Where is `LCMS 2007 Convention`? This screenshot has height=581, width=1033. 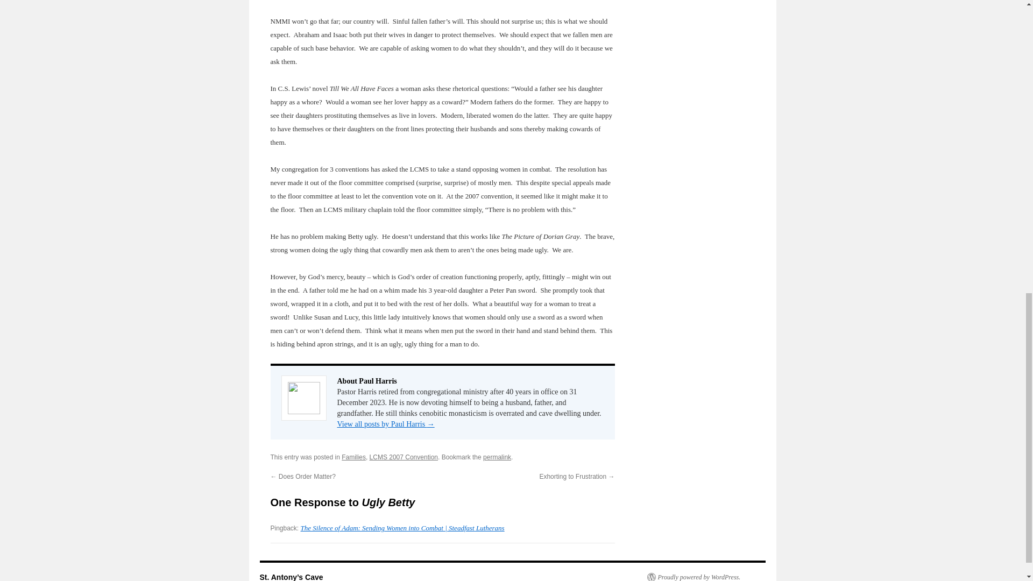
LCMS 2007 Convention is located at coordinates (404, 457).